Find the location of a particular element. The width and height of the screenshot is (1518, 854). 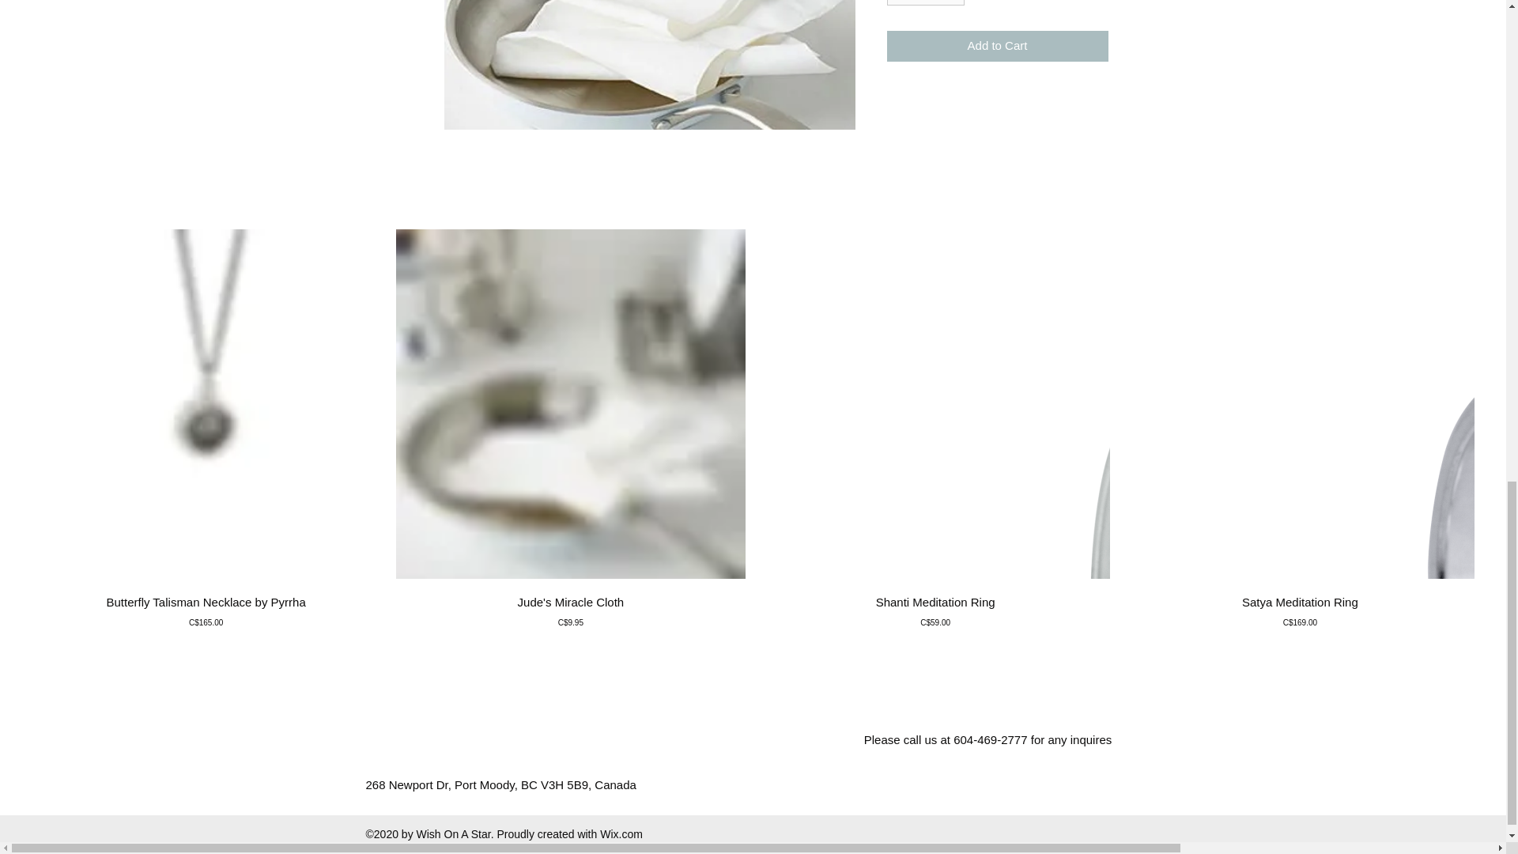

Add to Cart is located at coordinates (997, 46).